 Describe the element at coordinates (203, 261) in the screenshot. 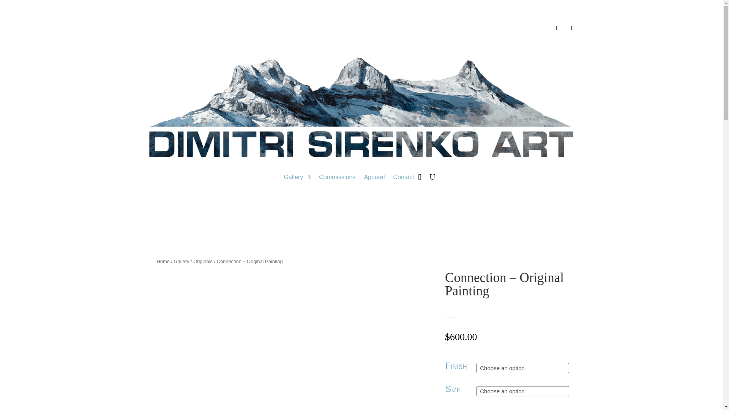

I see `Originals` at that location.